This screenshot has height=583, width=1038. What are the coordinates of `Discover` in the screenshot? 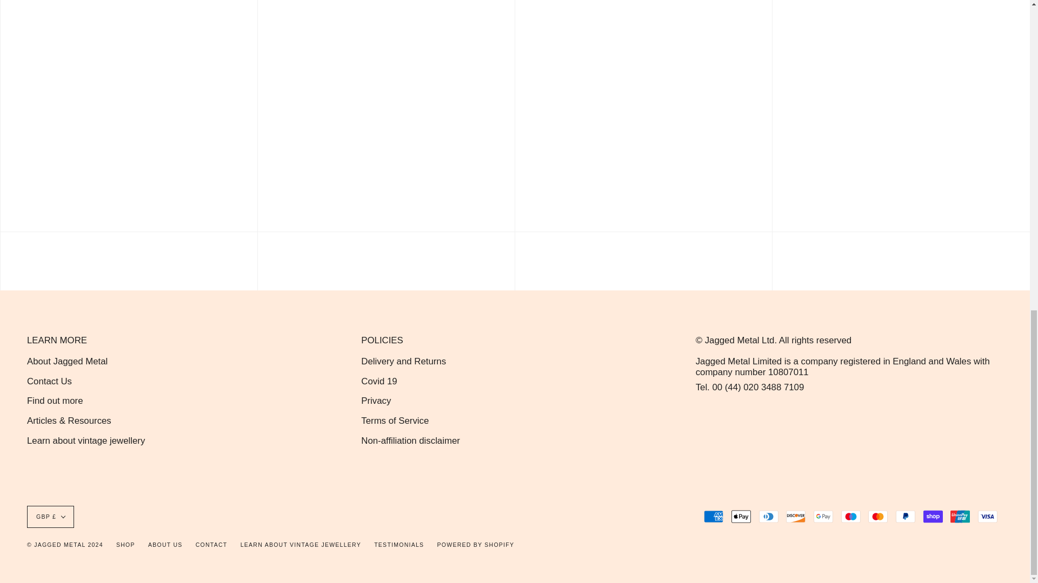 It's located at (795, 516).